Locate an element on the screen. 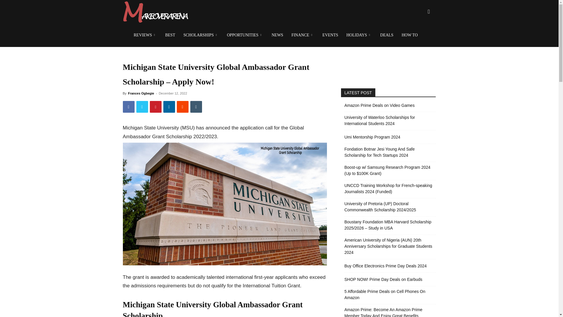 This screenshot has height=317, width=563. Twitter is located at coordinates (142, 107).